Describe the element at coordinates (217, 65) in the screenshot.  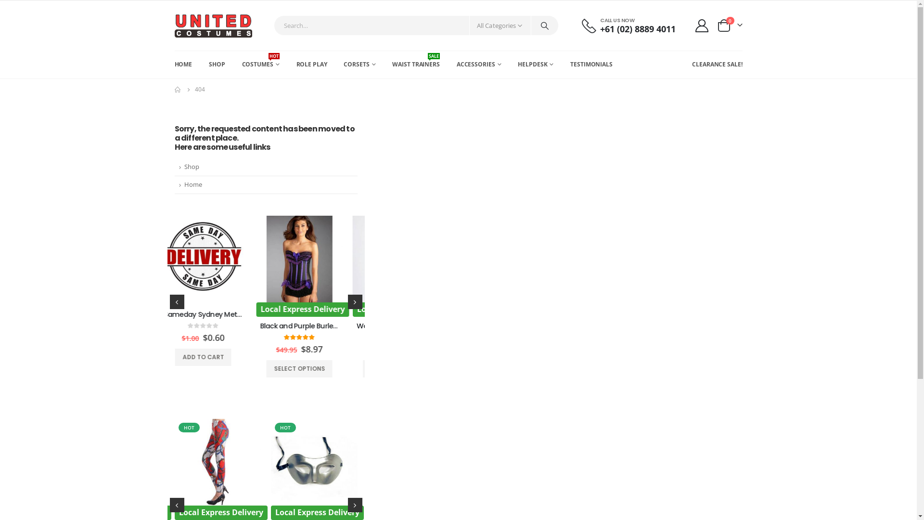
I see `SHOP` at that location.